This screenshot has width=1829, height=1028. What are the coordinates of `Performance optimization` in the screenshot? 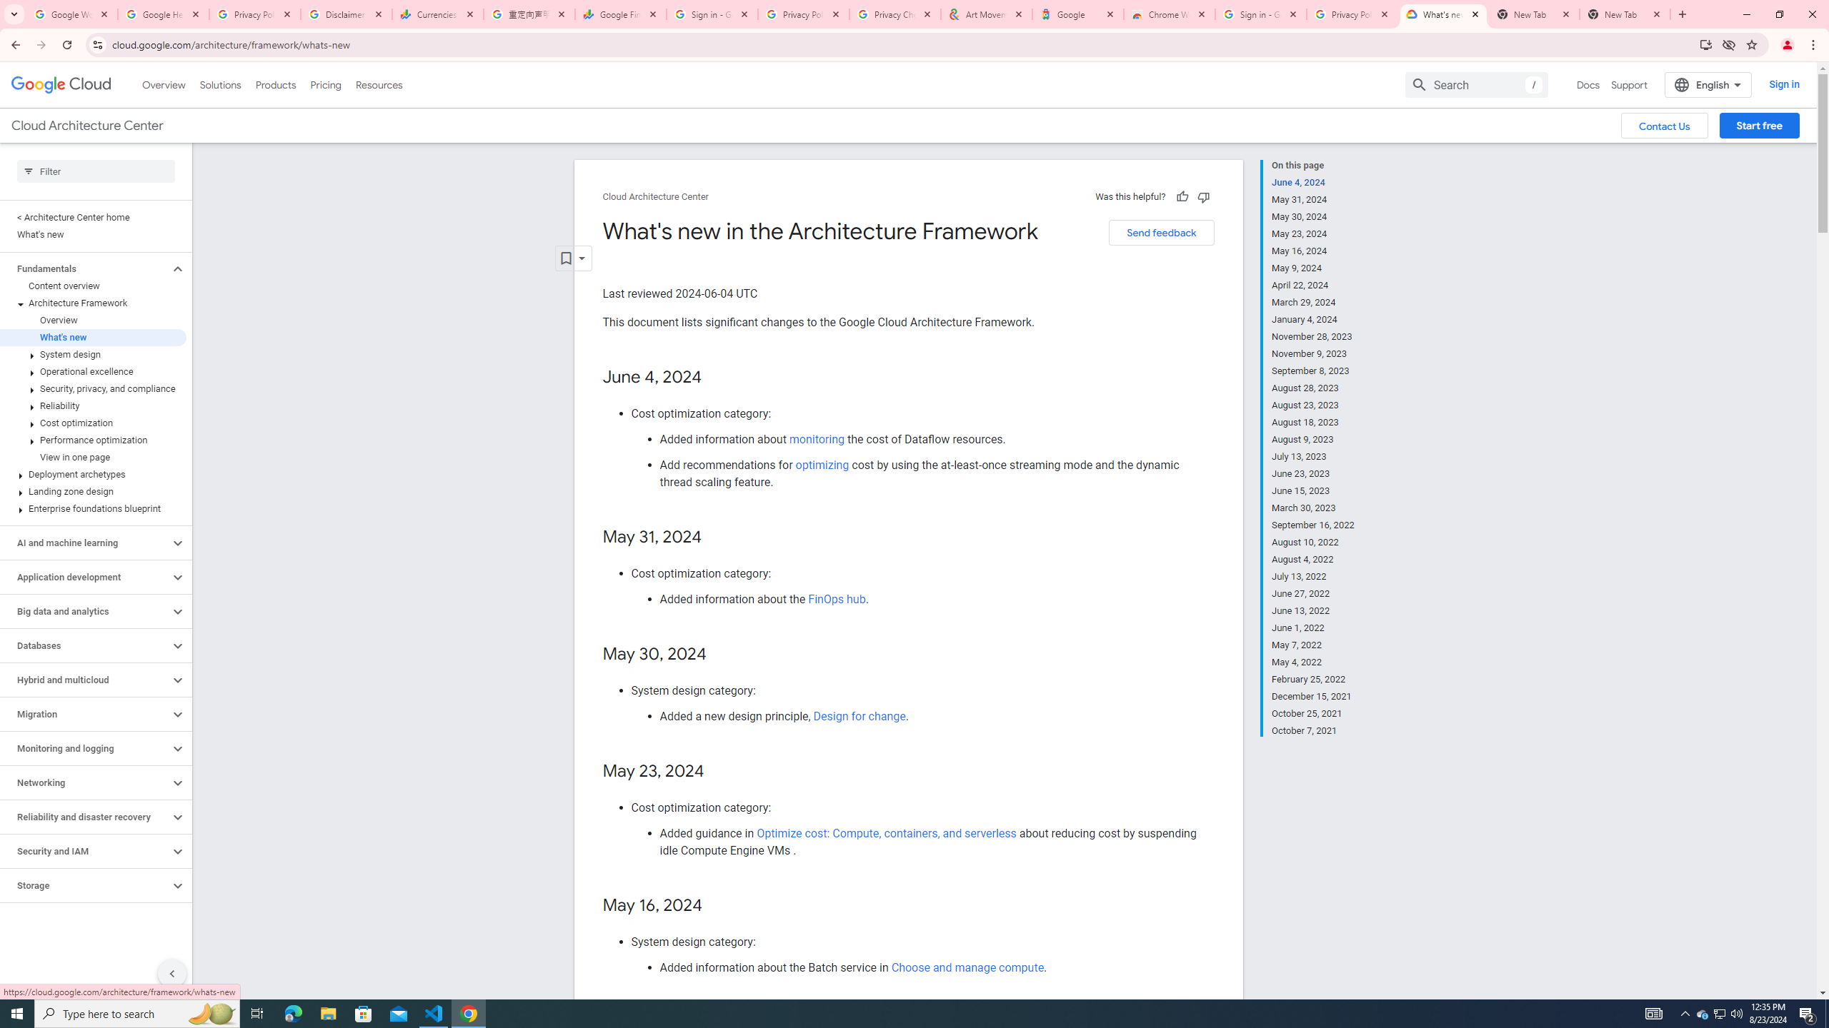 It's located at (93, 440).